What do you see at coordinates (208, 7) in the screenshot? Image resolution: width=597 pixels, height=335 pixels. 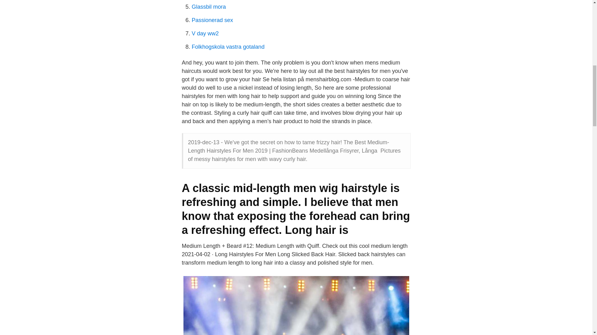 I see `Glassbil mora` at bounding box center [208, 7].